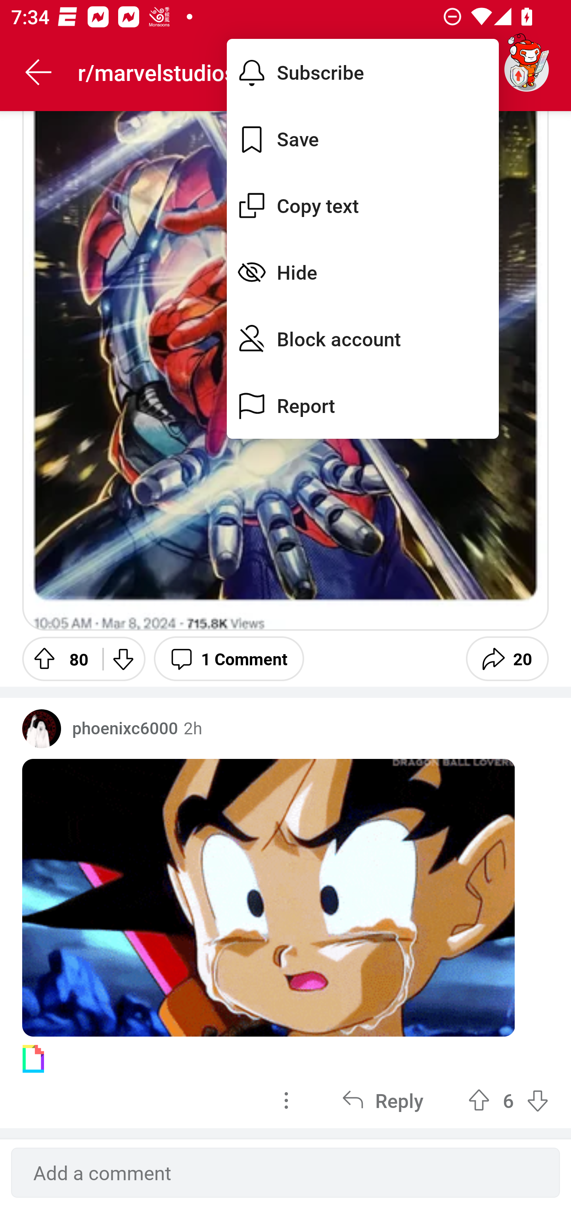  Describe the element at coordinates (362, 72) in the screenshot. I see `Subscribe` at that location.